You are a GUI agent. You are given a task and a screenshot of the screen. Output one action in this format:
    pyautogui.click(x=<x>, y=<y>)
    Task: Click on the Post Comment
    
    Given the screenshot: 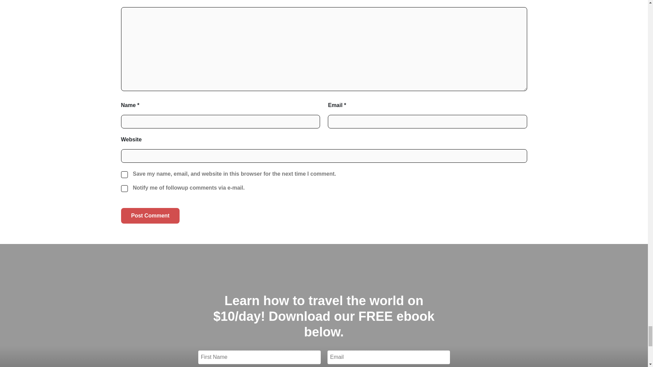 What is the action you would take?
    pyautogui.click(x=150, y=215)
    